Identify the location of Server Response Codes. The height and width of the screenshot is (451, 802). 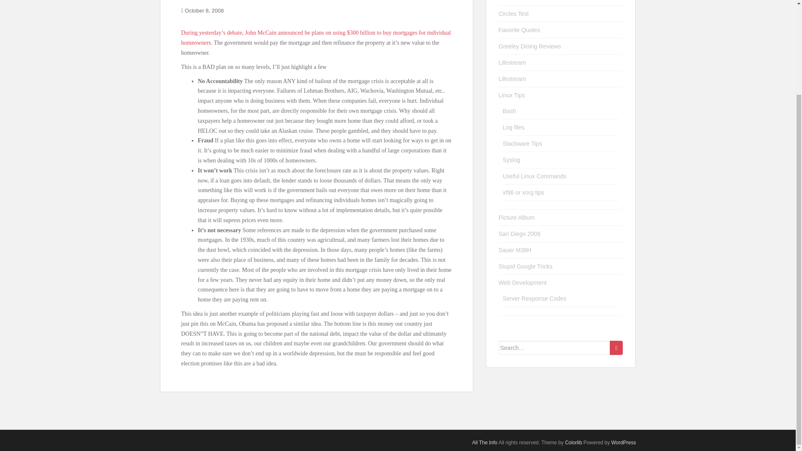
(535, 298).